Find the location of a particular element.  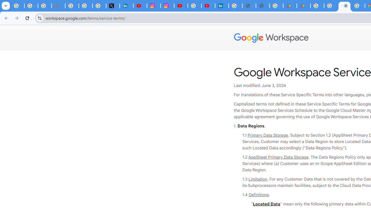

User Details is located at coordinates (263, 6).